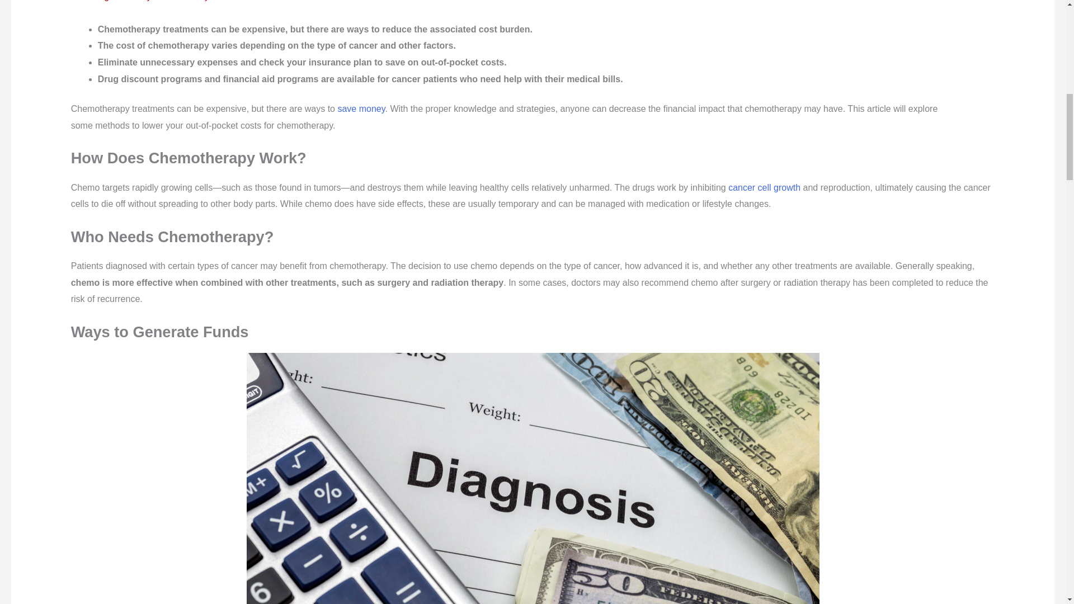 This screenshot has height=604, width=1074. What do you see at coordinates (192, 1) in the screenshot?
I see `Jonathan Reynolds` at bounding box center [192, 1].